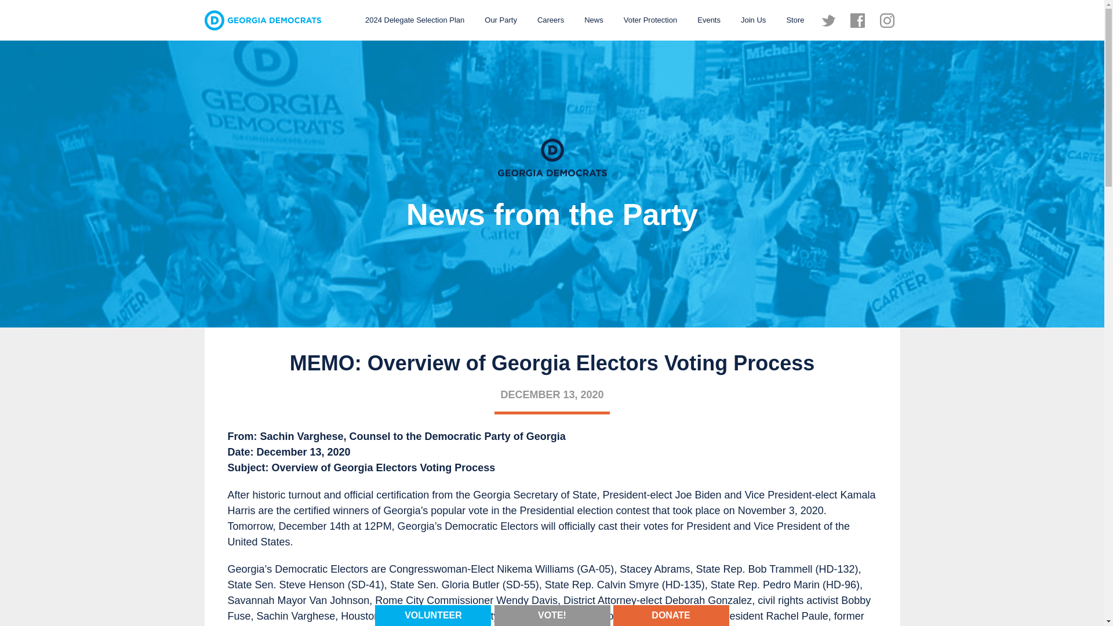 This screenshot has width=1113, height=626. What do you see at coordinates (501, 20) in the screenshot?
I see `Our Party` at bounding box center [501, 20].